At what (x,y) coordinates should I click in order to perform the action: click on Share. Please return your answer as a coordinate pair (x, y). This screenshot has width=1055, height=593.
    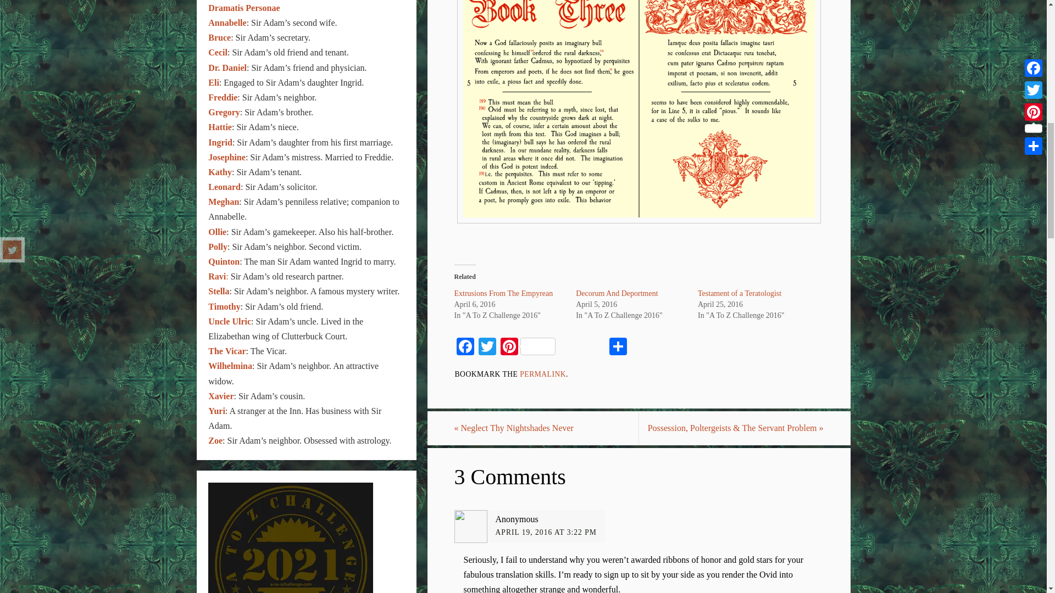
    Looking at the image, I should click on (618, 348).